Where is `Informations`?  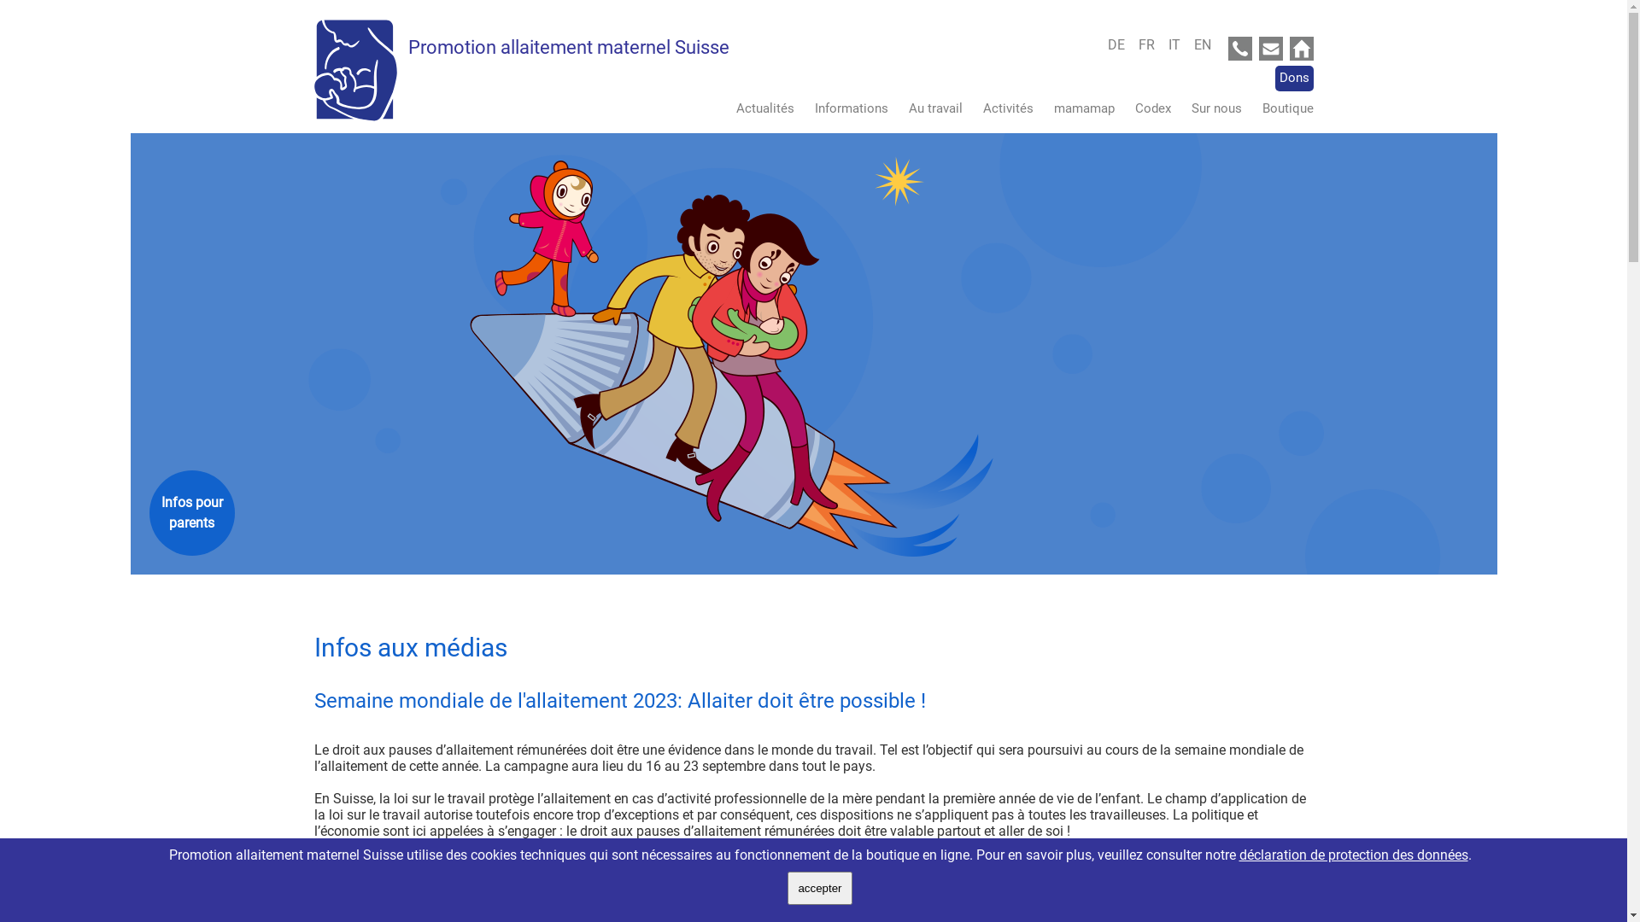 Informations is located at coordinates (843, 108).